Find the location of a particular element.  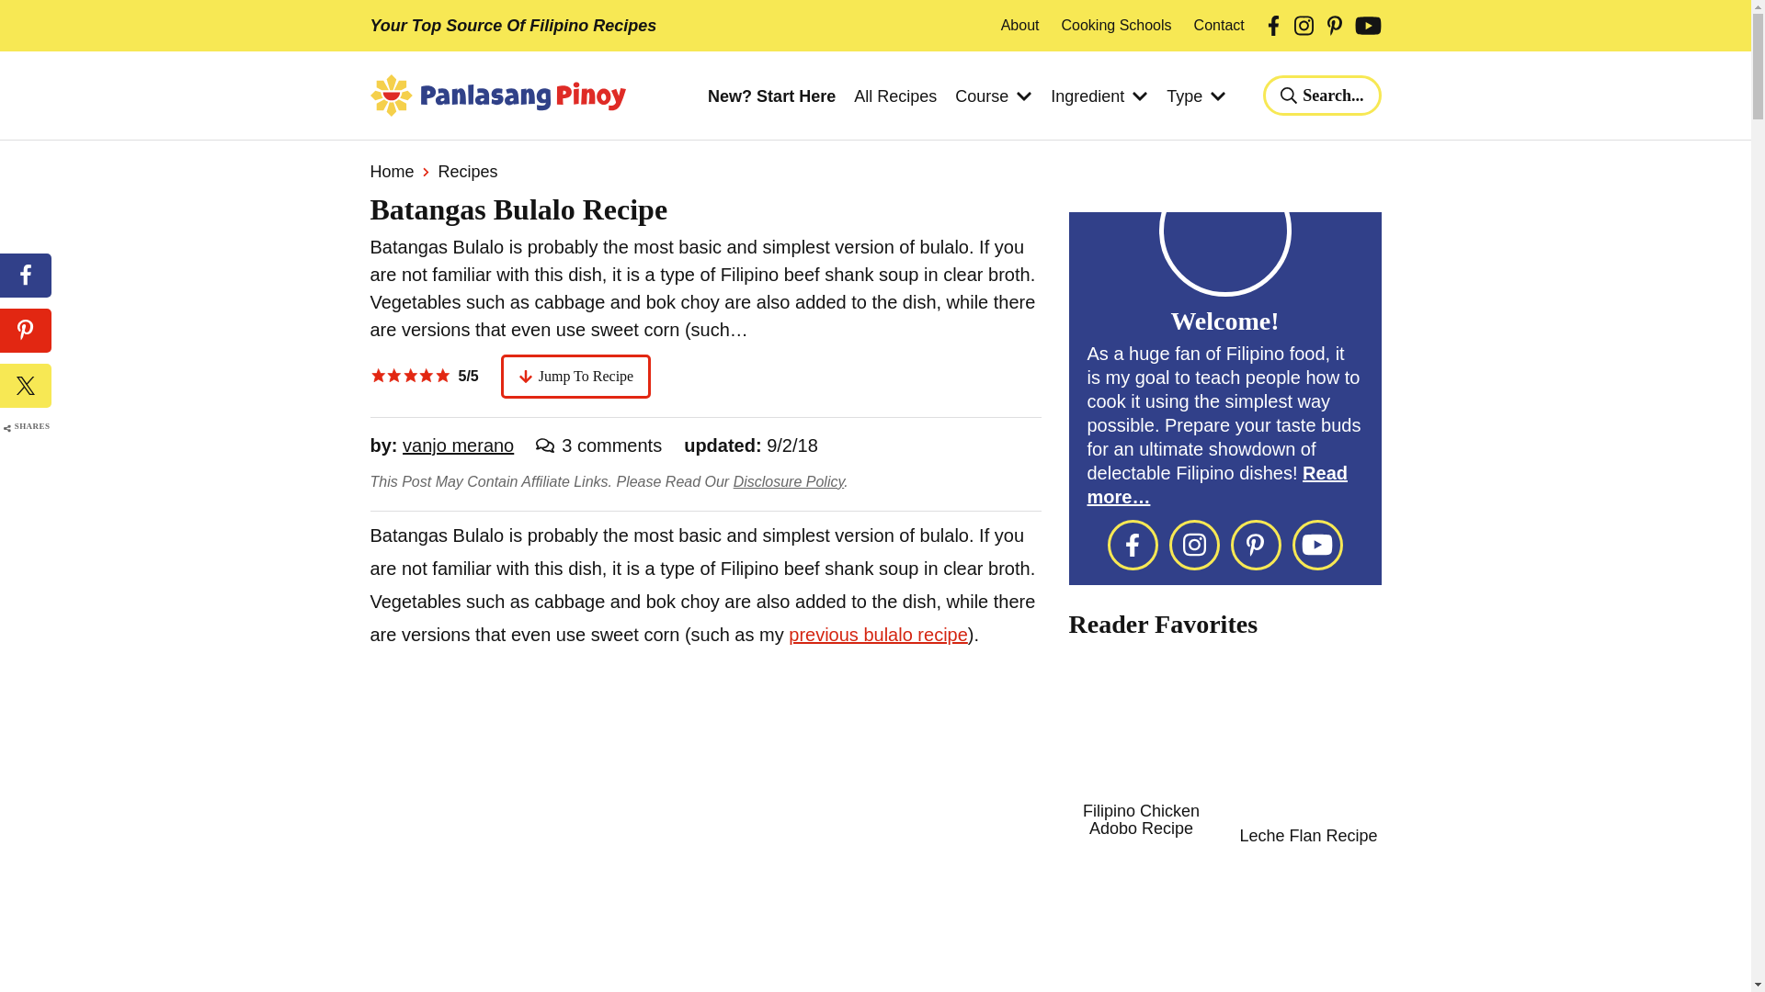

Share on Facebook is located at coordinates (26, 276).